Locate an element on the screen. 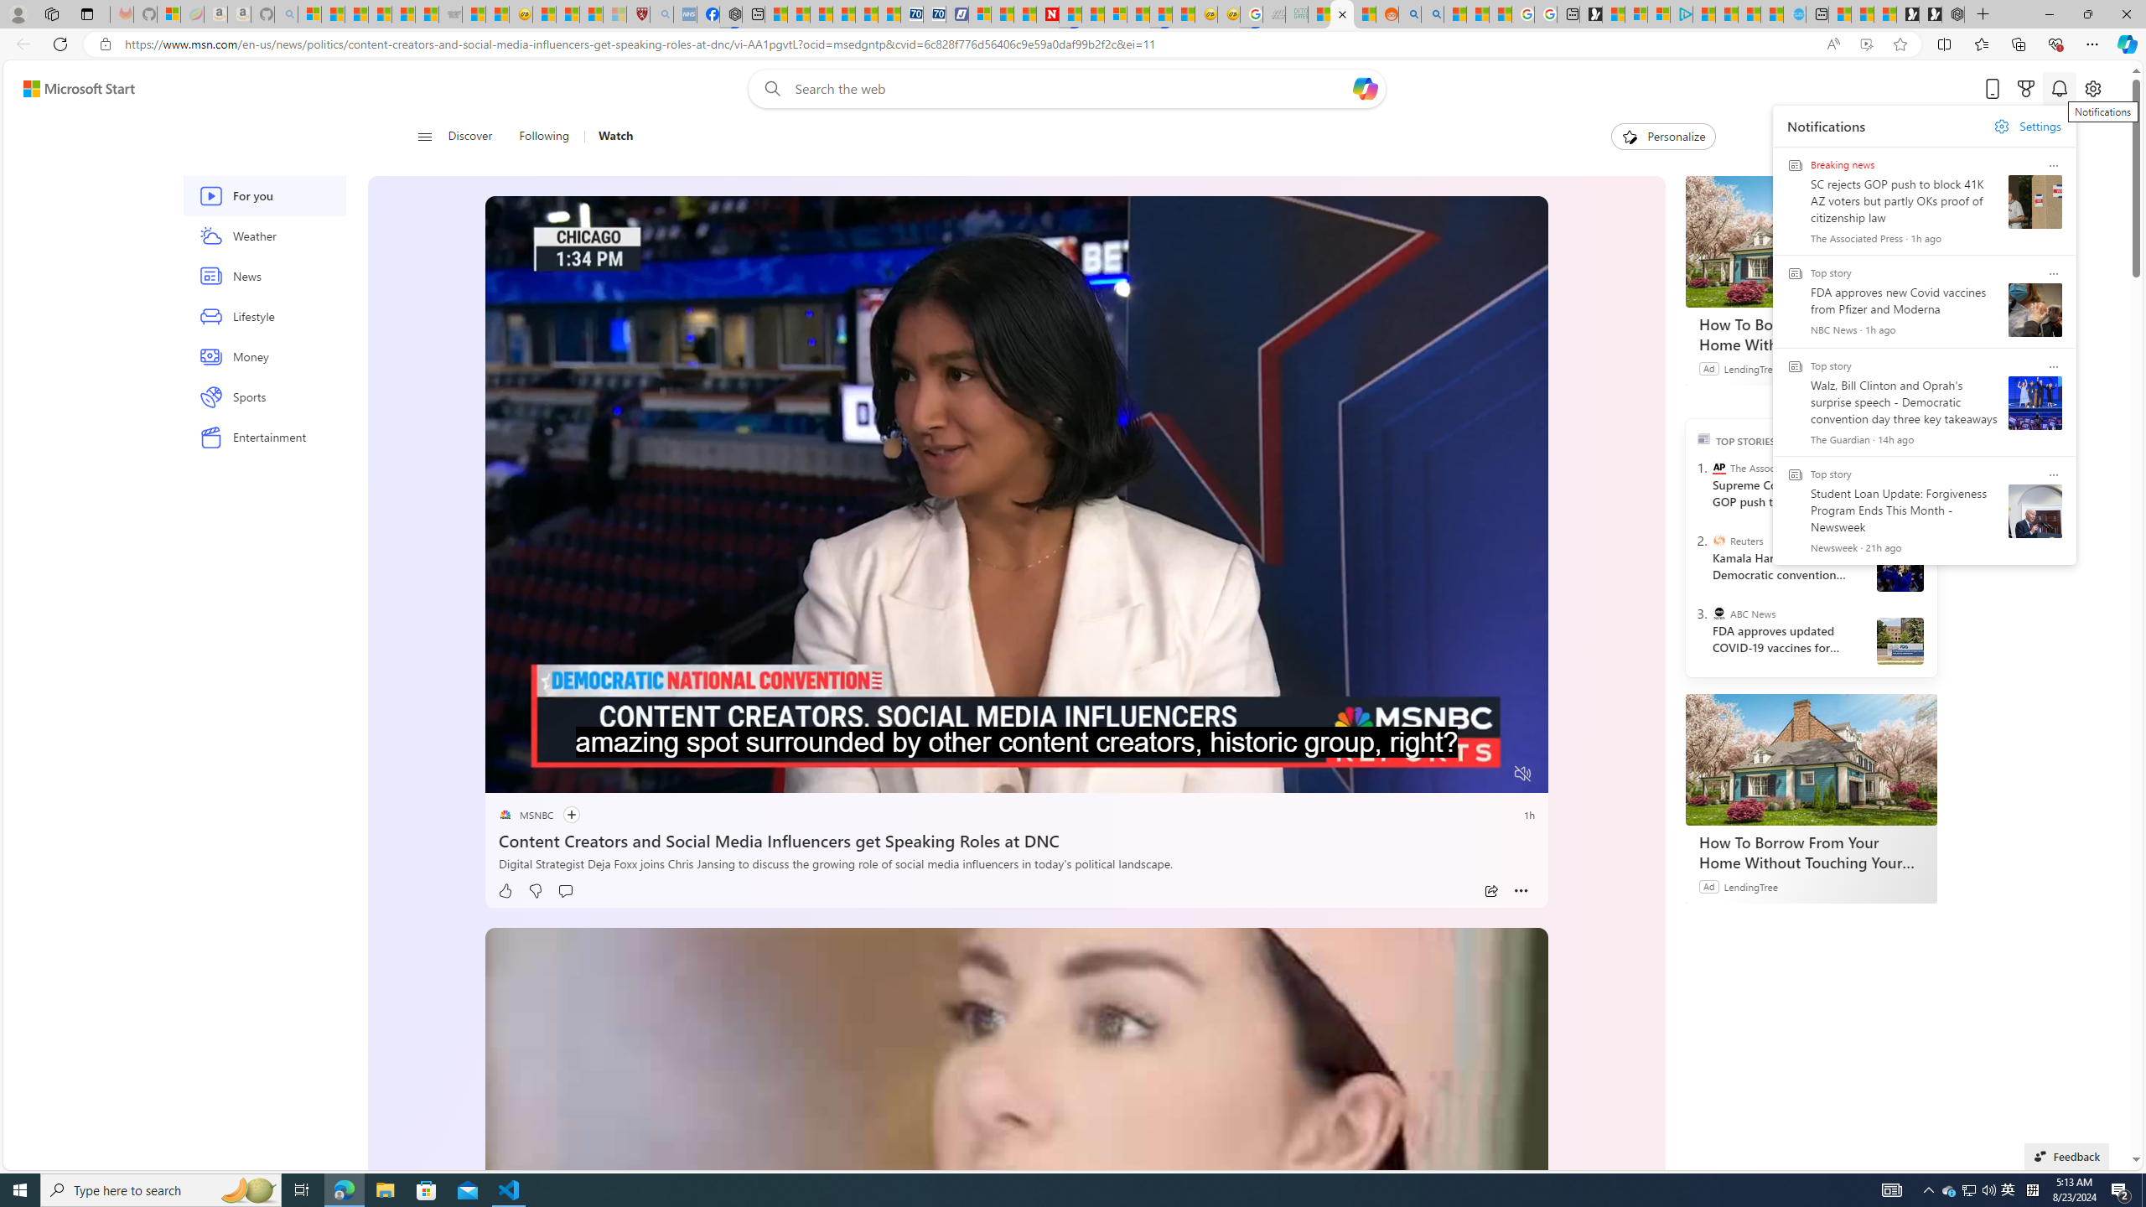  Recipes - MSN is located at coordinates (543, 14).